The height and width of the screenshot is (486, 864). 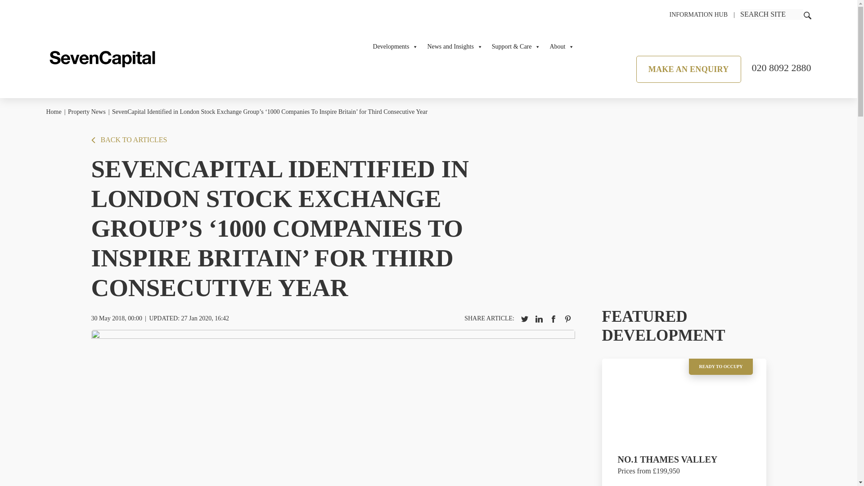 What do you see at coordinates (698, 14) in the screenshot?
I see `INFORMATION HUB` at bounding box center [698, 14].